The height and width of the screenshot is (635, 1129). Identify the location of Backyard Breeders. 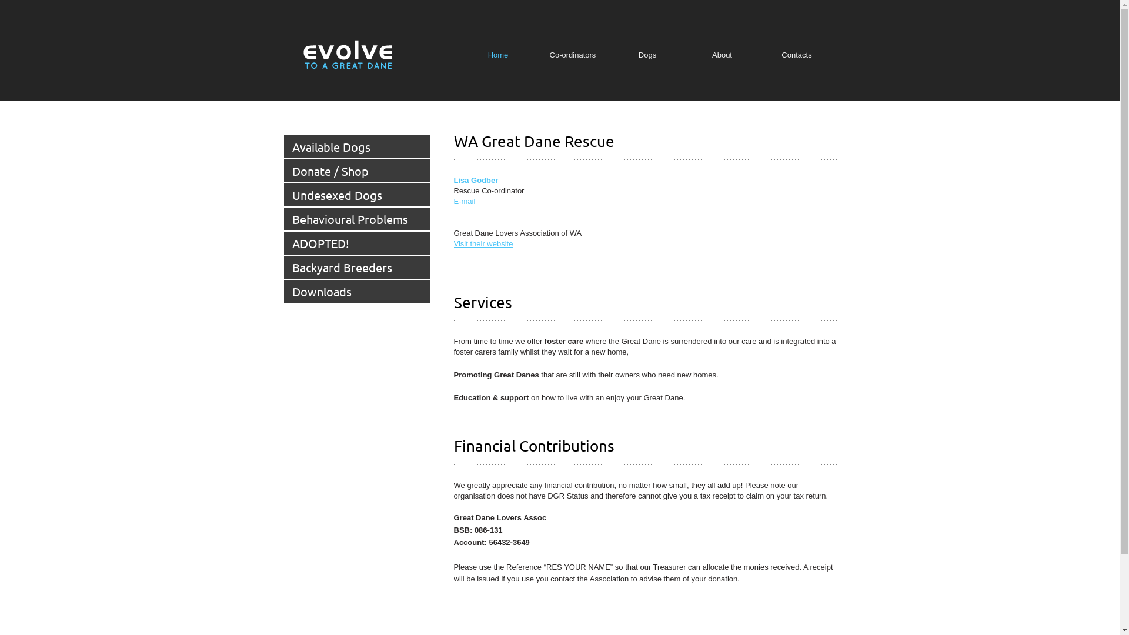
(356, 267).